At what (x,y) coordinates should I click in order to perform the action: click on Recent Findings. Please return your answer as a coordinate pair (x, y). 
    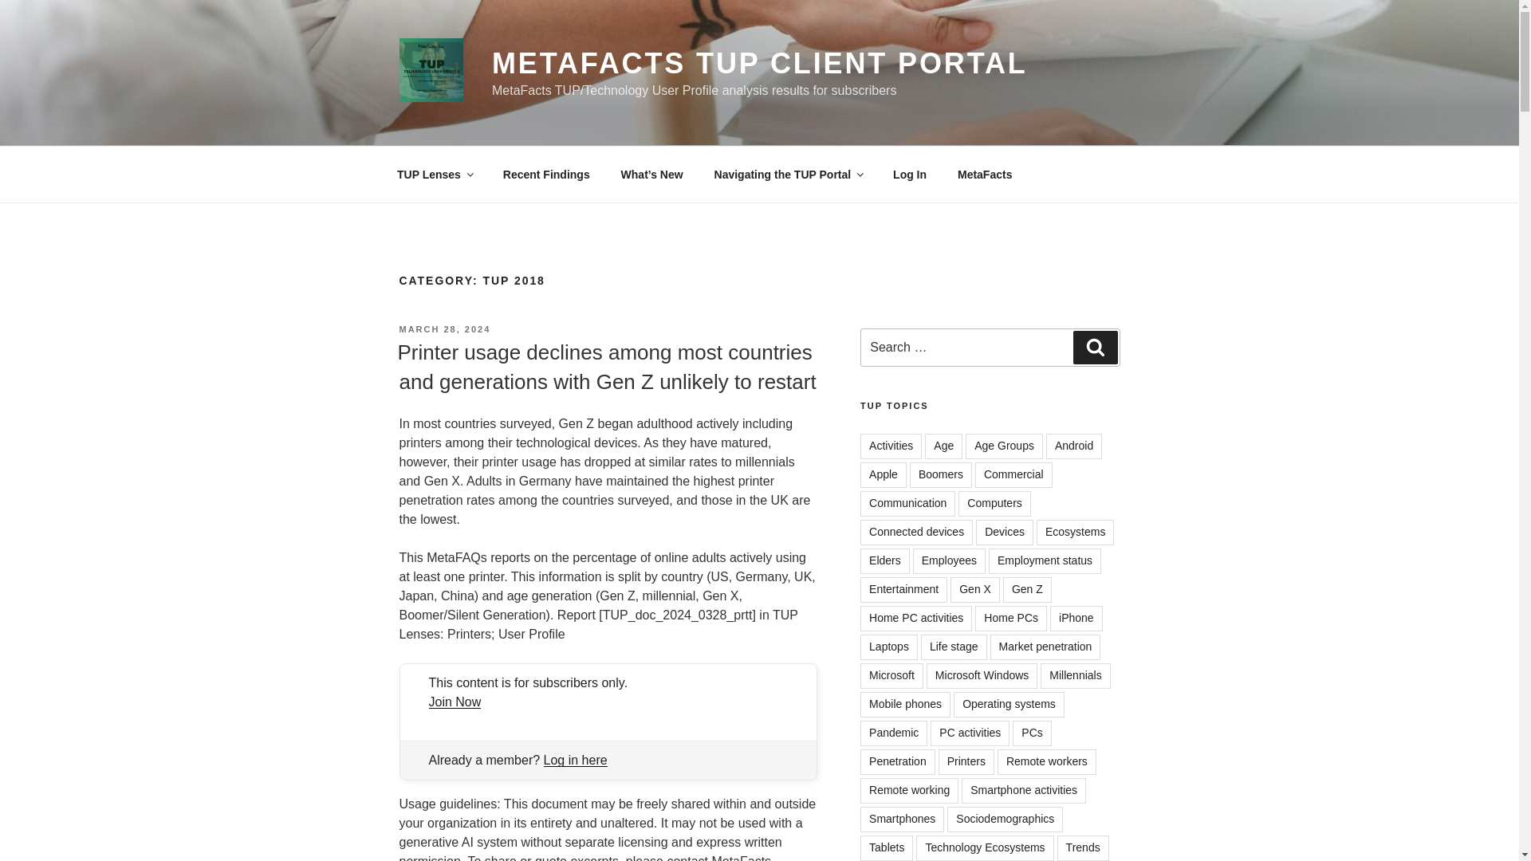
    Looking at the image, I should click on (545, 174).